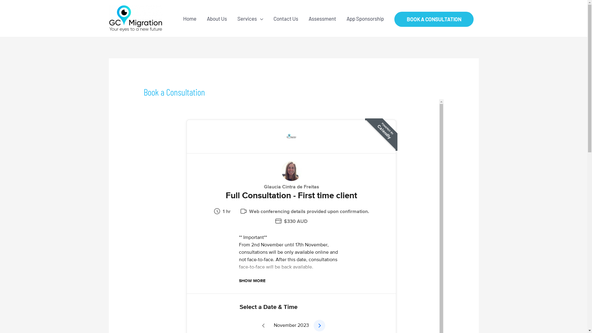 Image resolution: width=592 pixels, height=333 pixels. What do you see at coordinates (365, 18) in the screenshot?
I see `App Sponsorship` at bounding box center [365, 18].